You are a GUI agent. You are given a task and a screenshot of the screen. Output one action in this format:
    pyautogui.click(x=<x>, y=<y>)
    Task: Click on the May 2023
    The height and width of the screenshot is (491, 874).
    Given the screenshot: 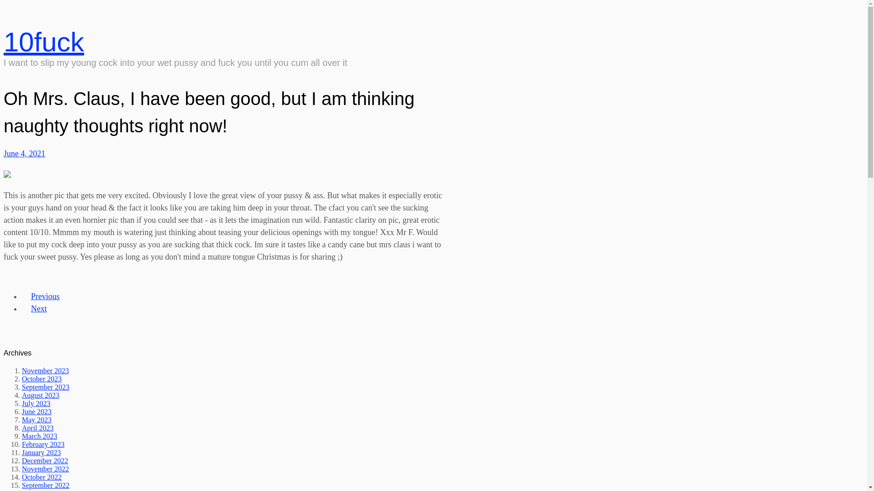 What is the action you would take?
    pyautogui.click(x=36, y=420)
    